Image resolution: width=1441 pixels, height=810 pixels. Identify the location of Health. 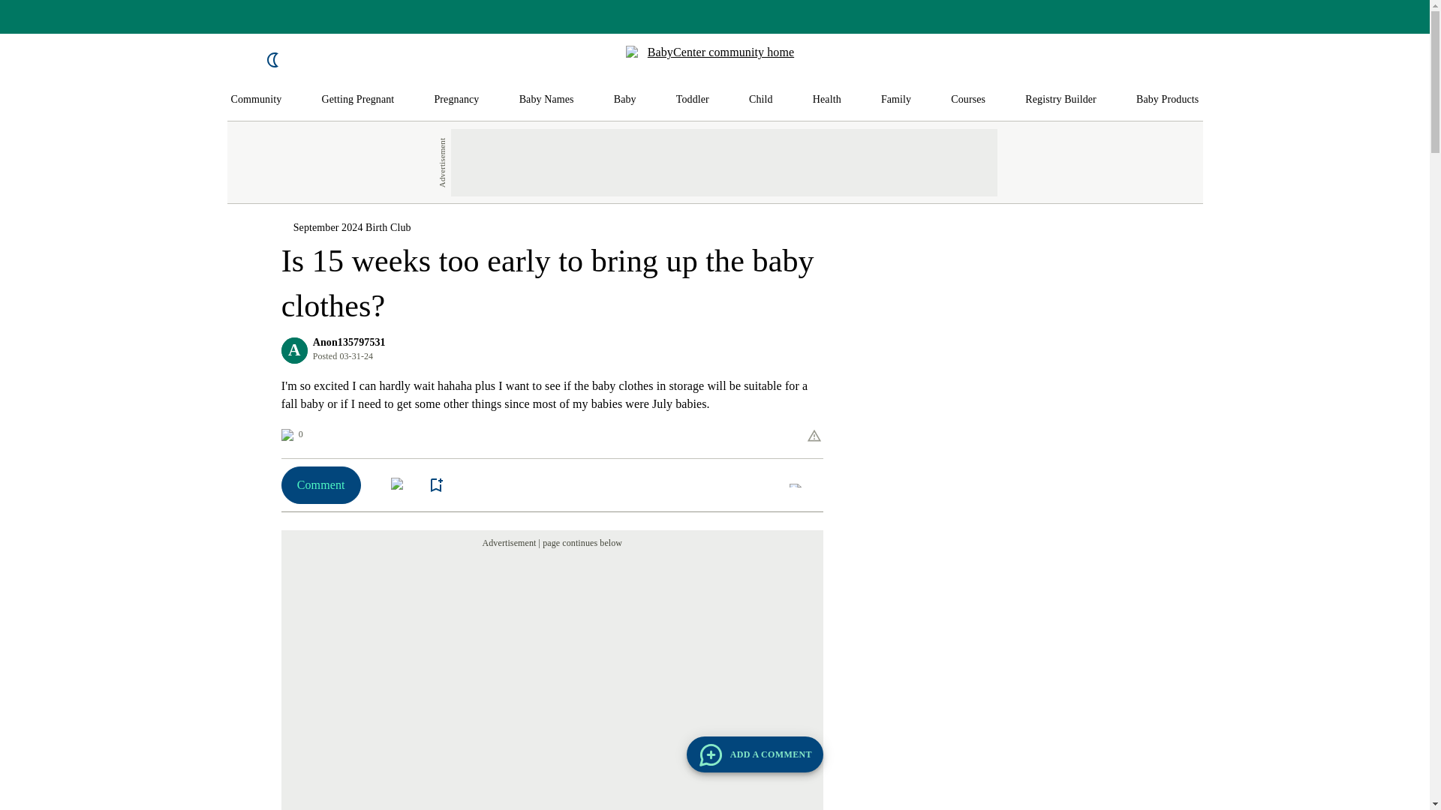
(827, 100).